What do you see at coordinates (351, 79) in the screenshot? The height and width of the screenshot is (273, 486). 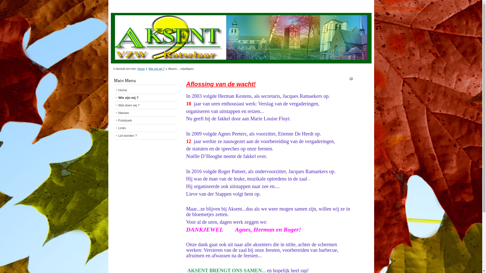 I see `Afdrukken` at bounding box center [351, 79].